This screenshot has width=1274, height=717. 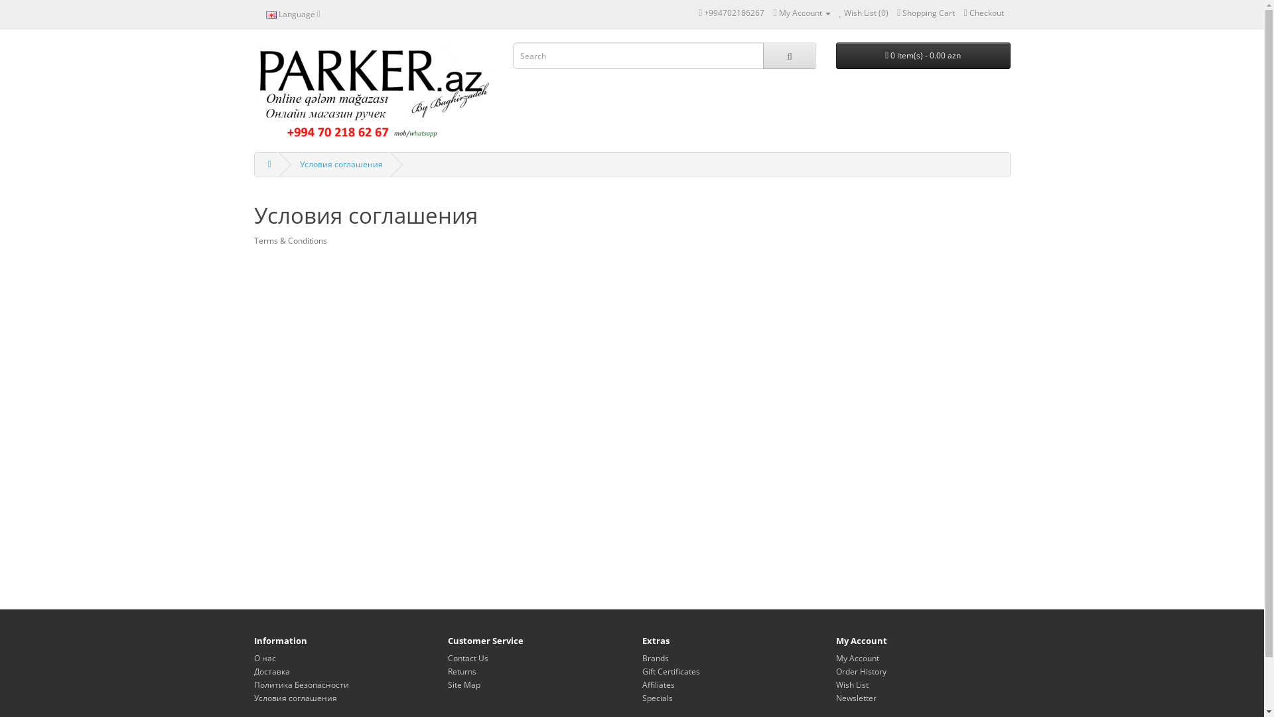 I want to click on Order History, so click(x=861, y=672).